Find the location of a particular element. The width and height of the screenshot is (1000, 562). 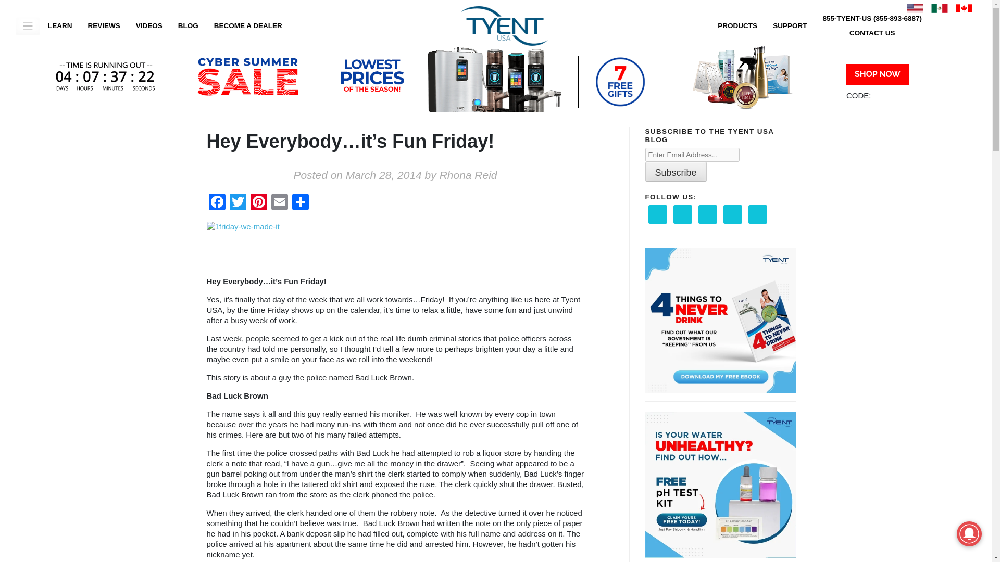

Canadian Dollar - CAD is located at coordinates (964, 8).